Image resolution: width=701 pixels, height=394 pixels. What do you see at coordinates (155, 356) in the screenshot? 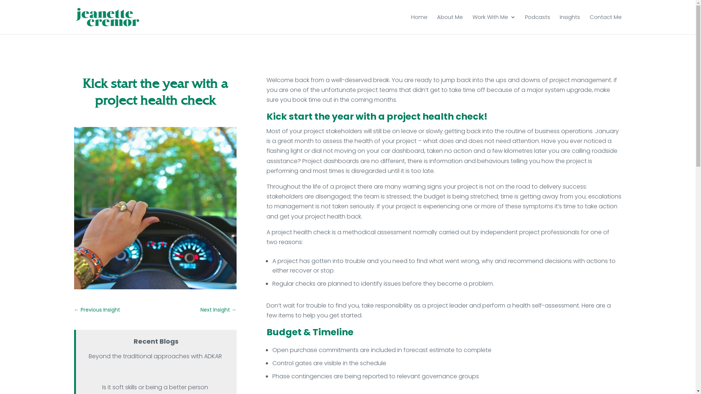
I see `Beyond the traditional approaches with ADKAR` at bounding box center [155, 356].